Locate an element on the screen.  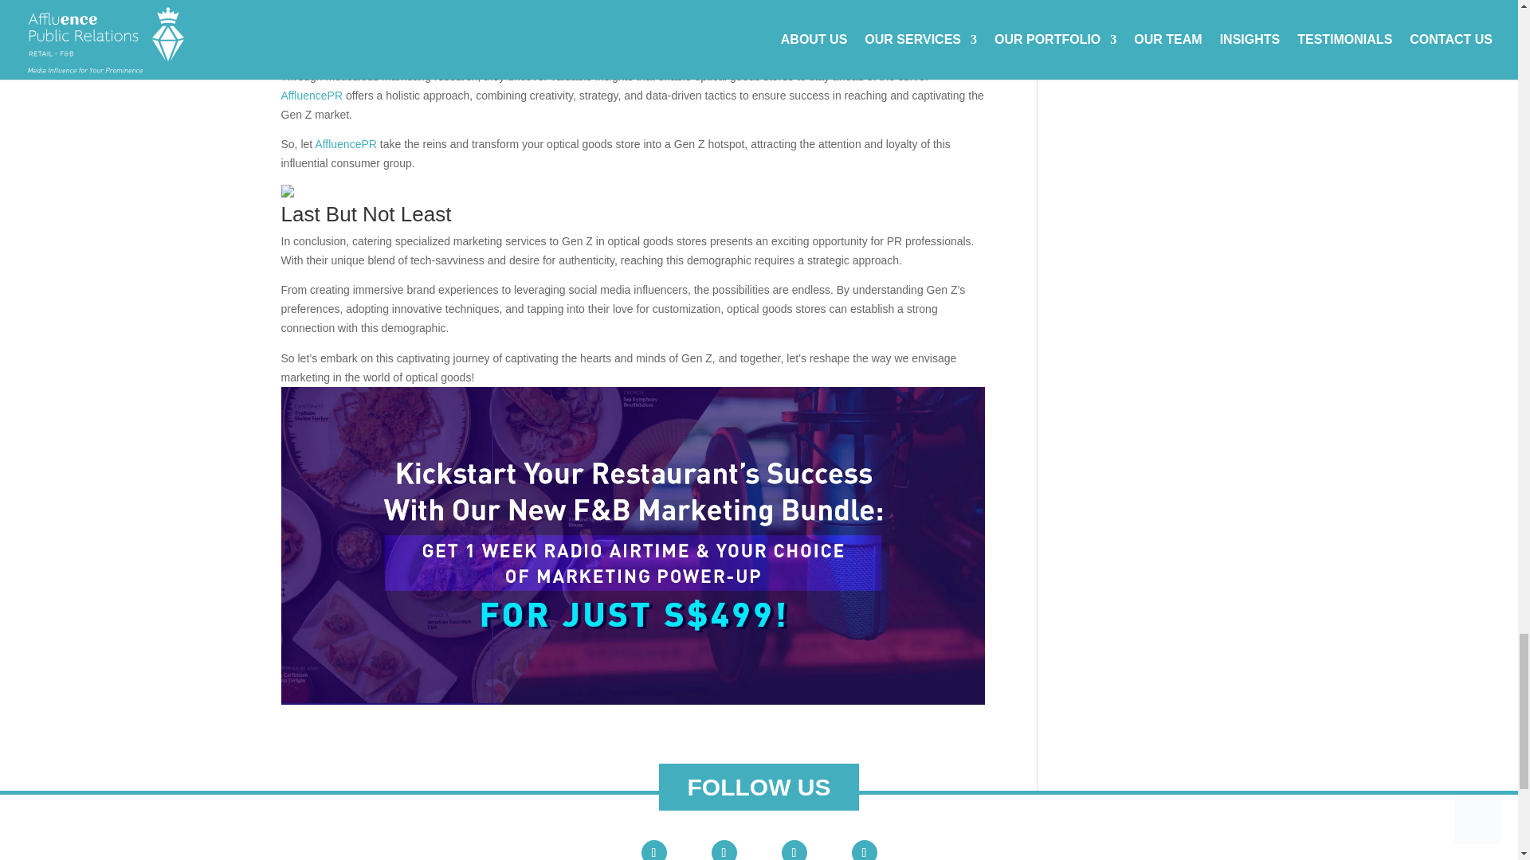
Follow on Instagram is located at coordinates (864, 850).